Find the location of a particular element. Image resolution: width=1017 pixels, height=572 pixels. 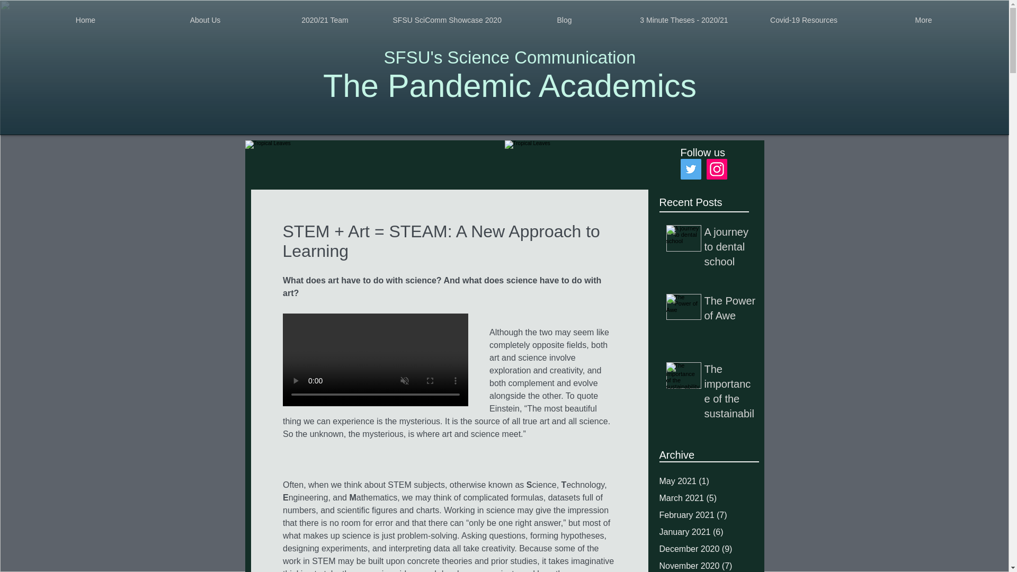

About Us is located at coordinates (204, 20).